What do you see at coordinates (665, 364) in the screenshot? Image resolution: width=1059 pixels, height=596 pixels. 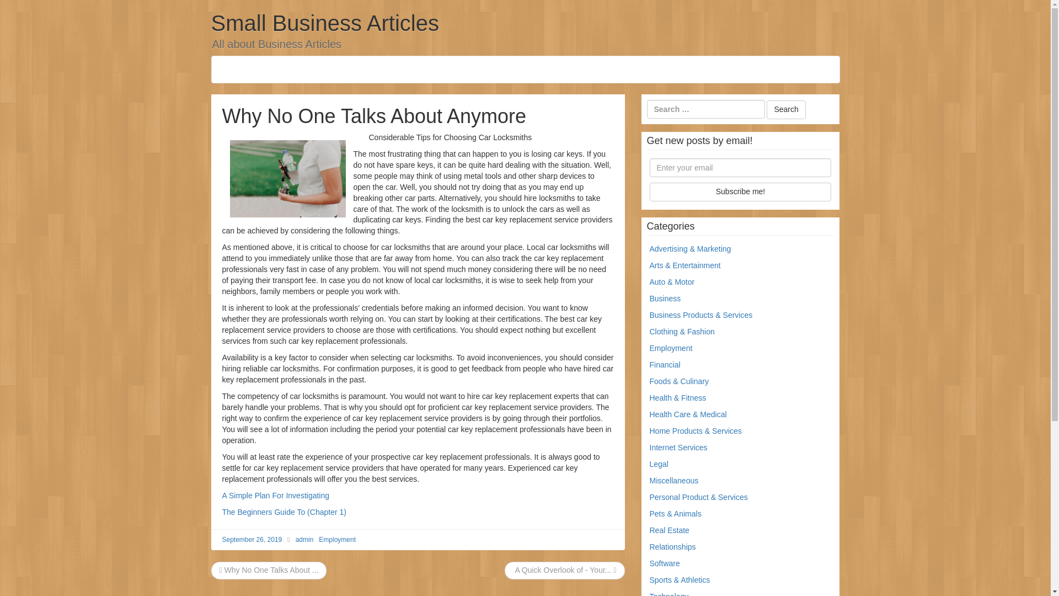 I see `Financial` at bounding box center [665, 364].